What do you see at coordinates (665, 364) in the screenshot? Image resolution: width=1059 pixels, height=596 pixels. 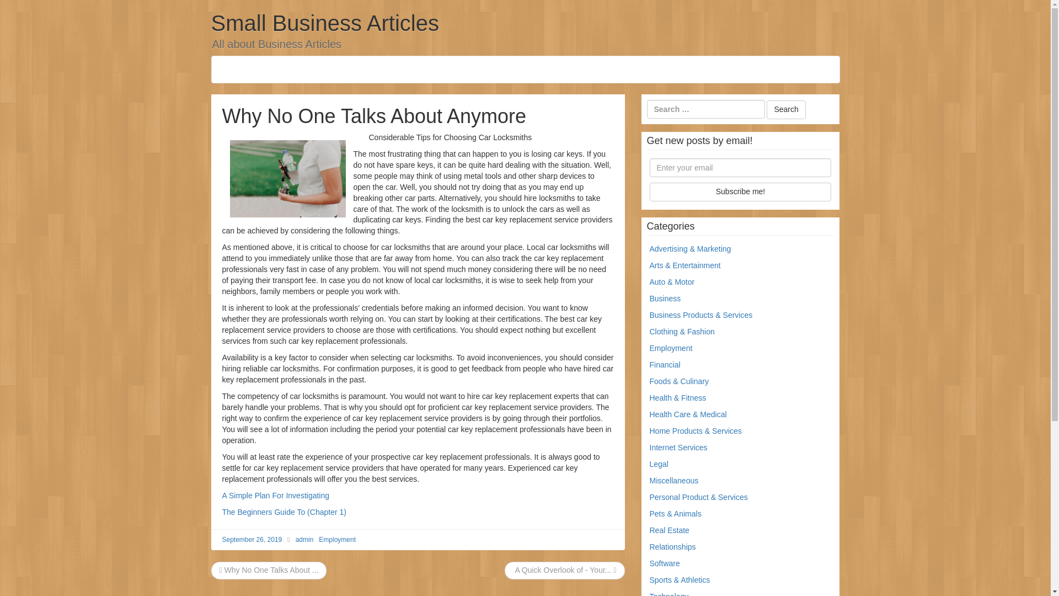 I see `Financial` at bounding box center [665, 364].